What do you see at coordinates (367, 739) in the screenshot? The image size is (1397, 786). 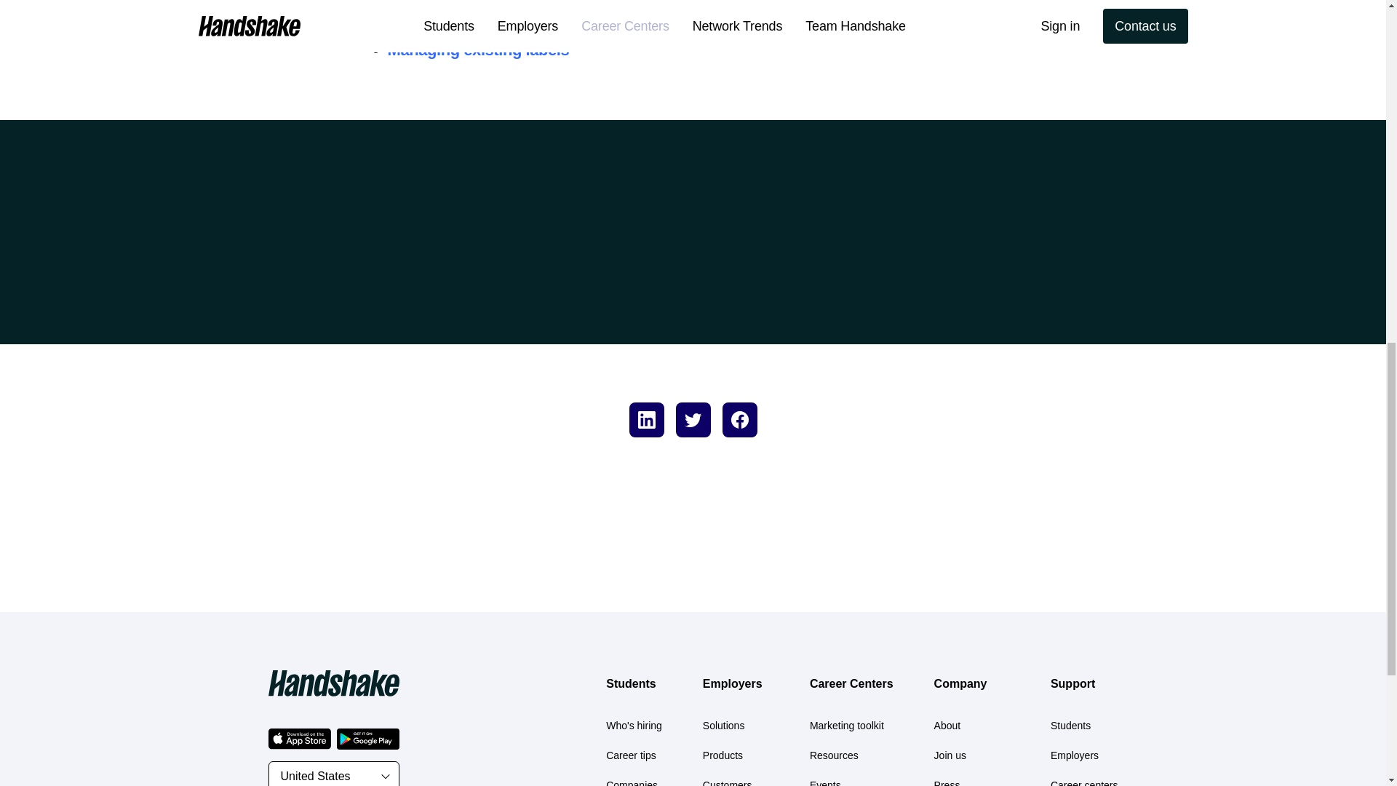 I see `Download Android app` at bounding box center [367, 739].